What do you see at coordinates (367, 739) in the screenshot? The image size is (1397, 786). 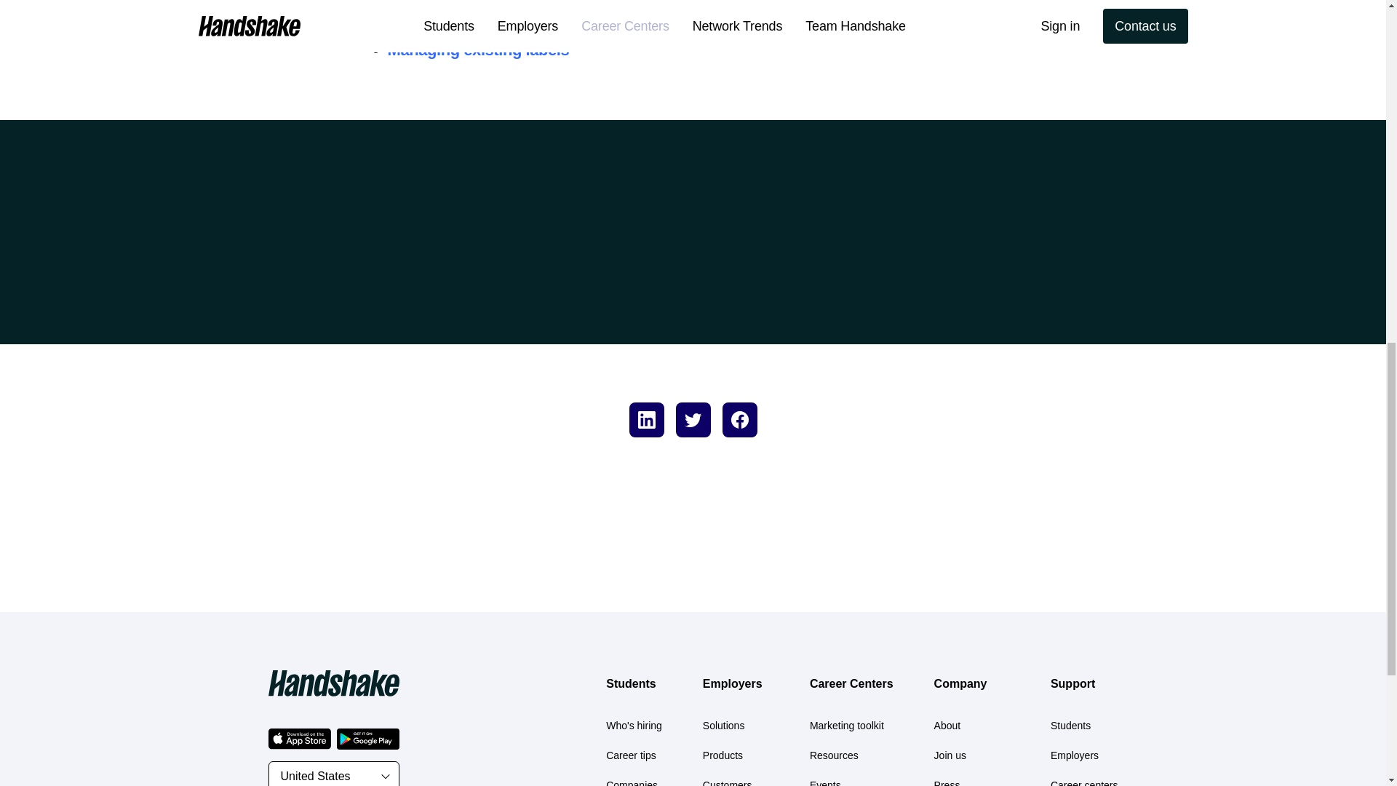 I see `Download Android app` at bounding box center [367, 739].